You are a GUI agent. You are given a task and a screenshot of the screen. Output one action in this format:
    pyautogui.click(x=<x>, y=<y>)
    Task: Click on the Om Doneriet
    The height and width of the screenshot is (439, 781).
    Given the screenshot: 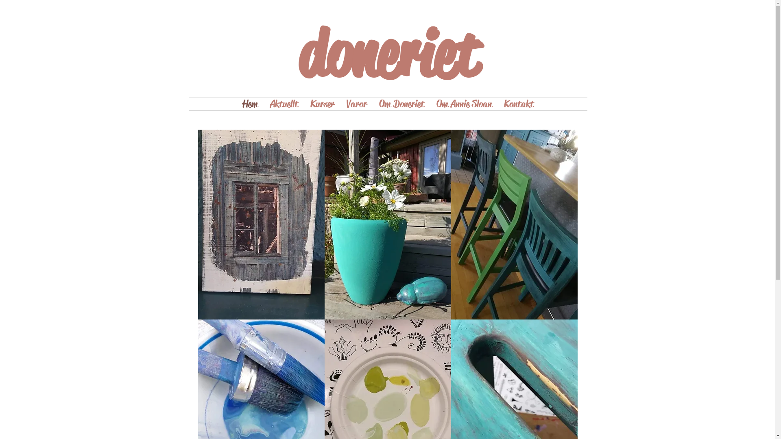 What is the action you would take?
    pyautogui.click(x=401, y=104)
    